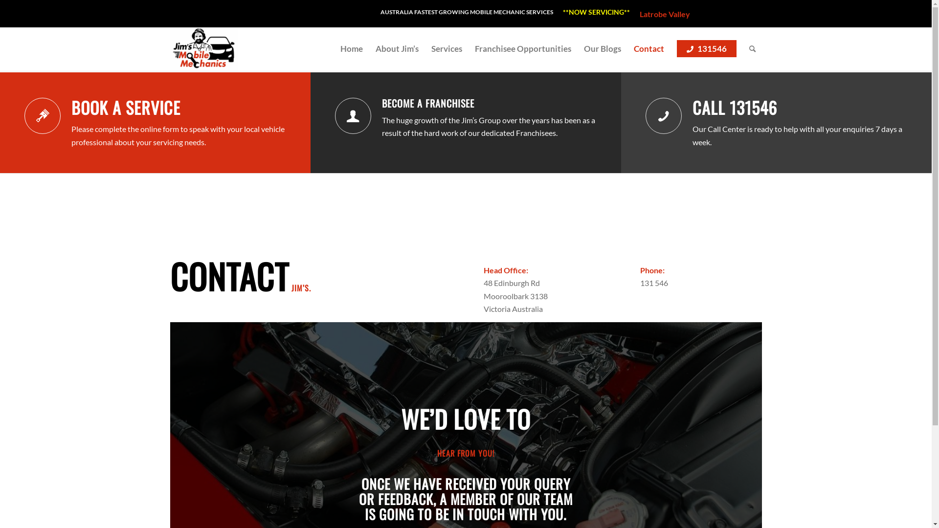 Image resolution: width=939 pixels, height=528 pixels. Describe the element at coordinates (648, 49) in the screenshot. I see `Contact` at that location.